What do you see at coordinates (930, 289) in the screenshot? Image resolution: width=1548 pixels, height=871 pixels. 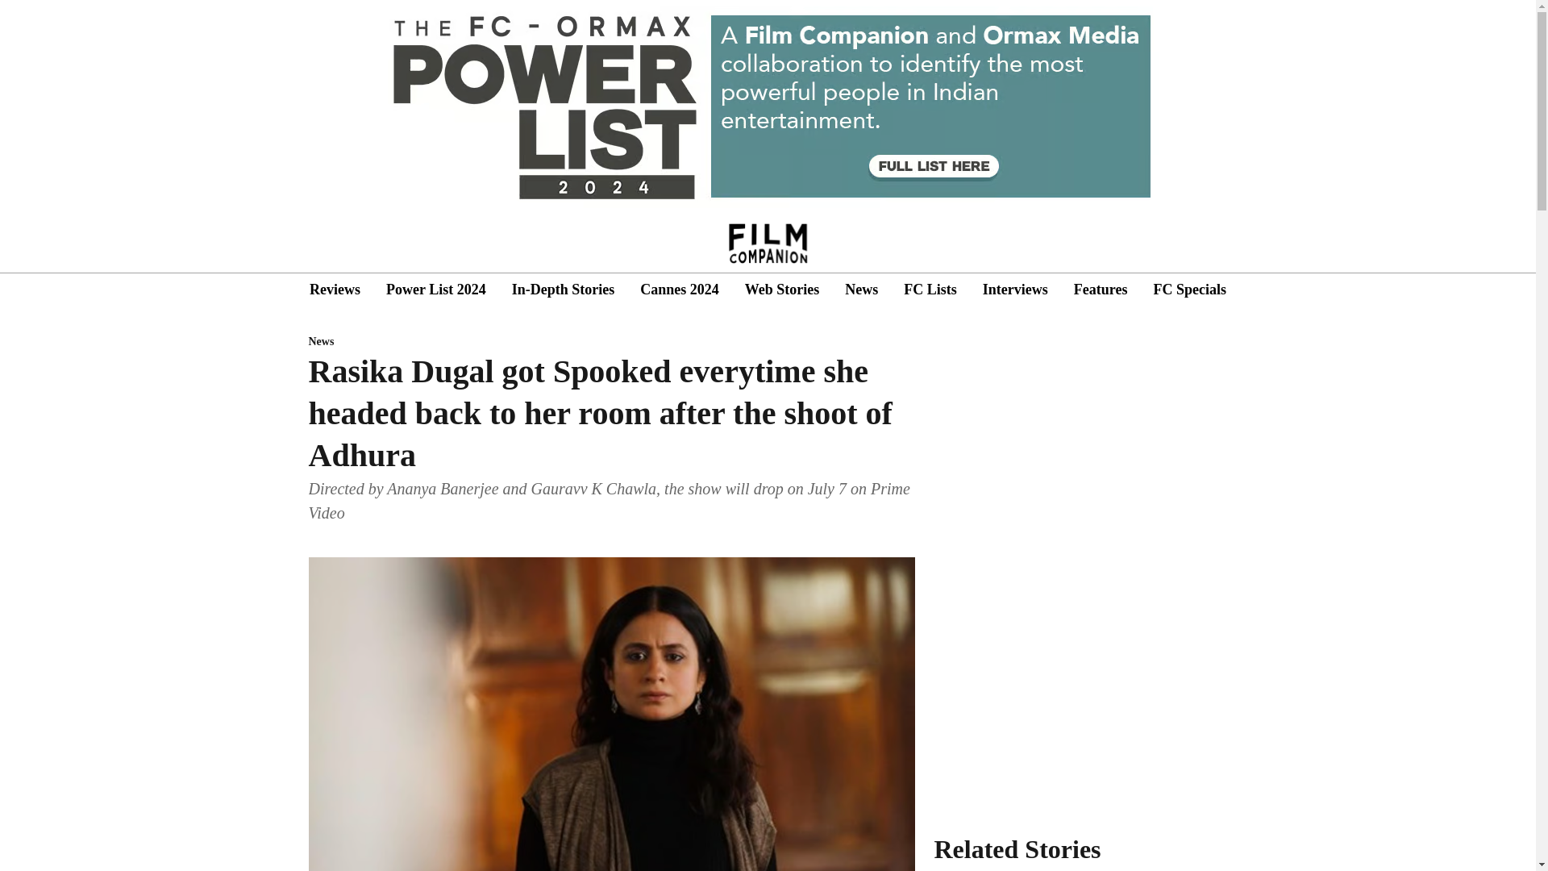 I see `FC Lists` at bounding box center [930, 289].